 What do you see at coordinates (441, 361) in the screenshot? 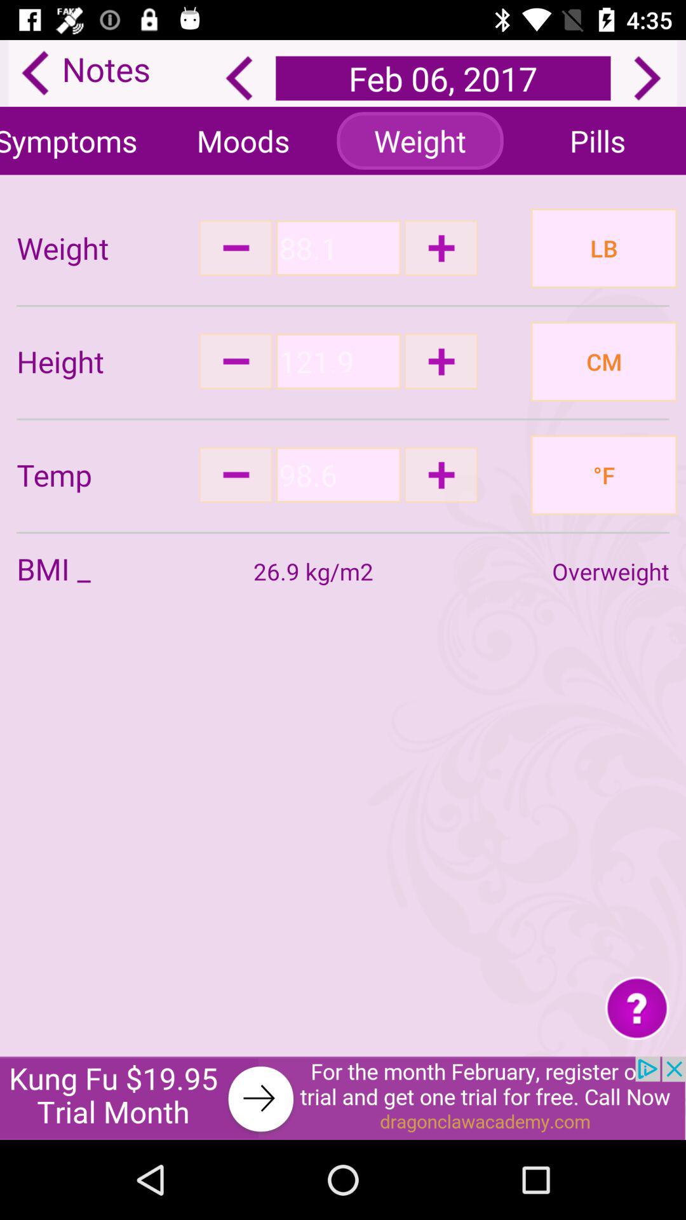
I see `increase the height value` at bounding box center [441, 361].